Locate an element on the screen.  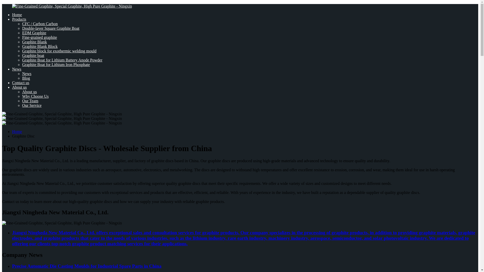
Our Team is located at coordinates (30, 101).